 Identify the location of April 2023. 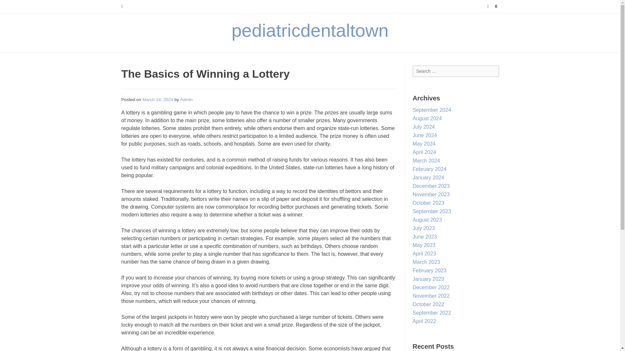
(424, 253).